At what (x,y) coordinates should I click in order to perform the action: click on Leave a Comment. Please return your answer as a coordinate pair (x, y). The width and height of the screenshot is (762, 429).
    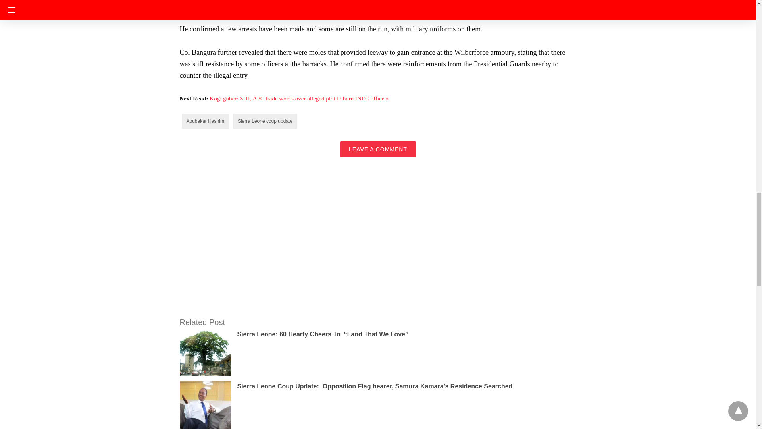
    Looking at the image, I should click on (378, 149).